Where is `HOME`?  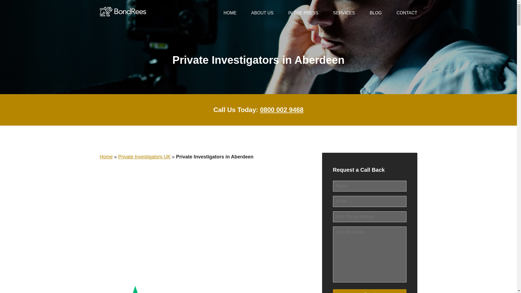
HOME is located at coordinates (230, 13).